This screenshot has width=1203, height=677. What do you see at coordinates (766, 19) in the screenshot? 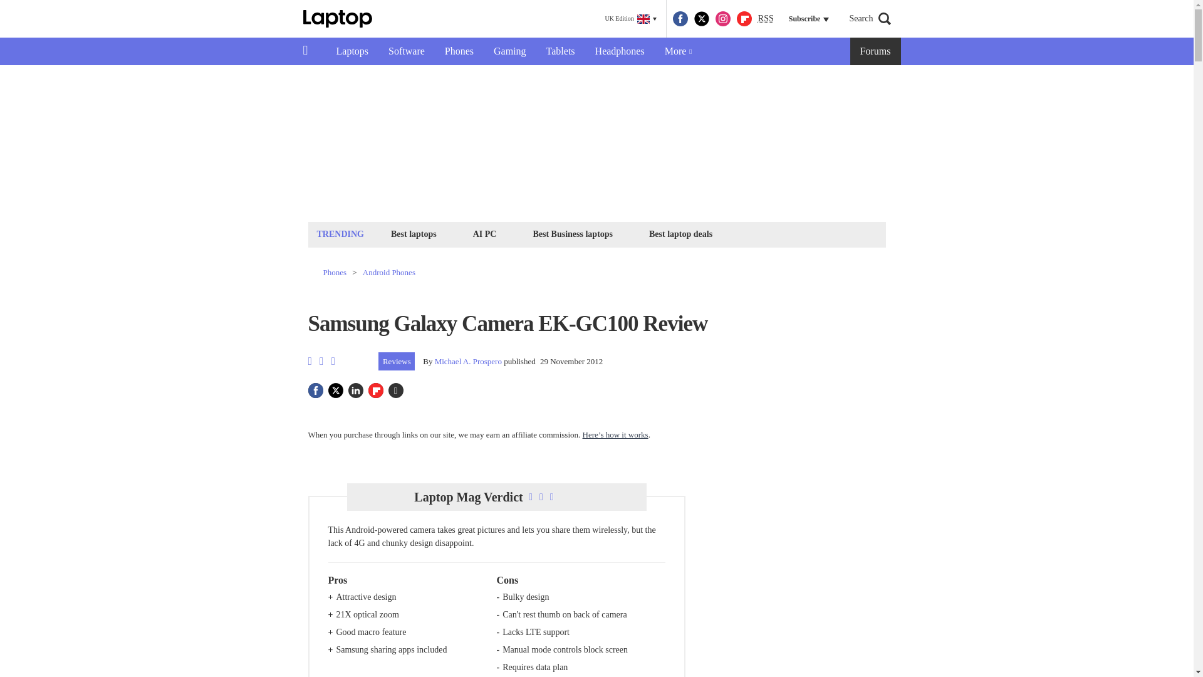
I see `RSS` at bounding box center [766, 19].